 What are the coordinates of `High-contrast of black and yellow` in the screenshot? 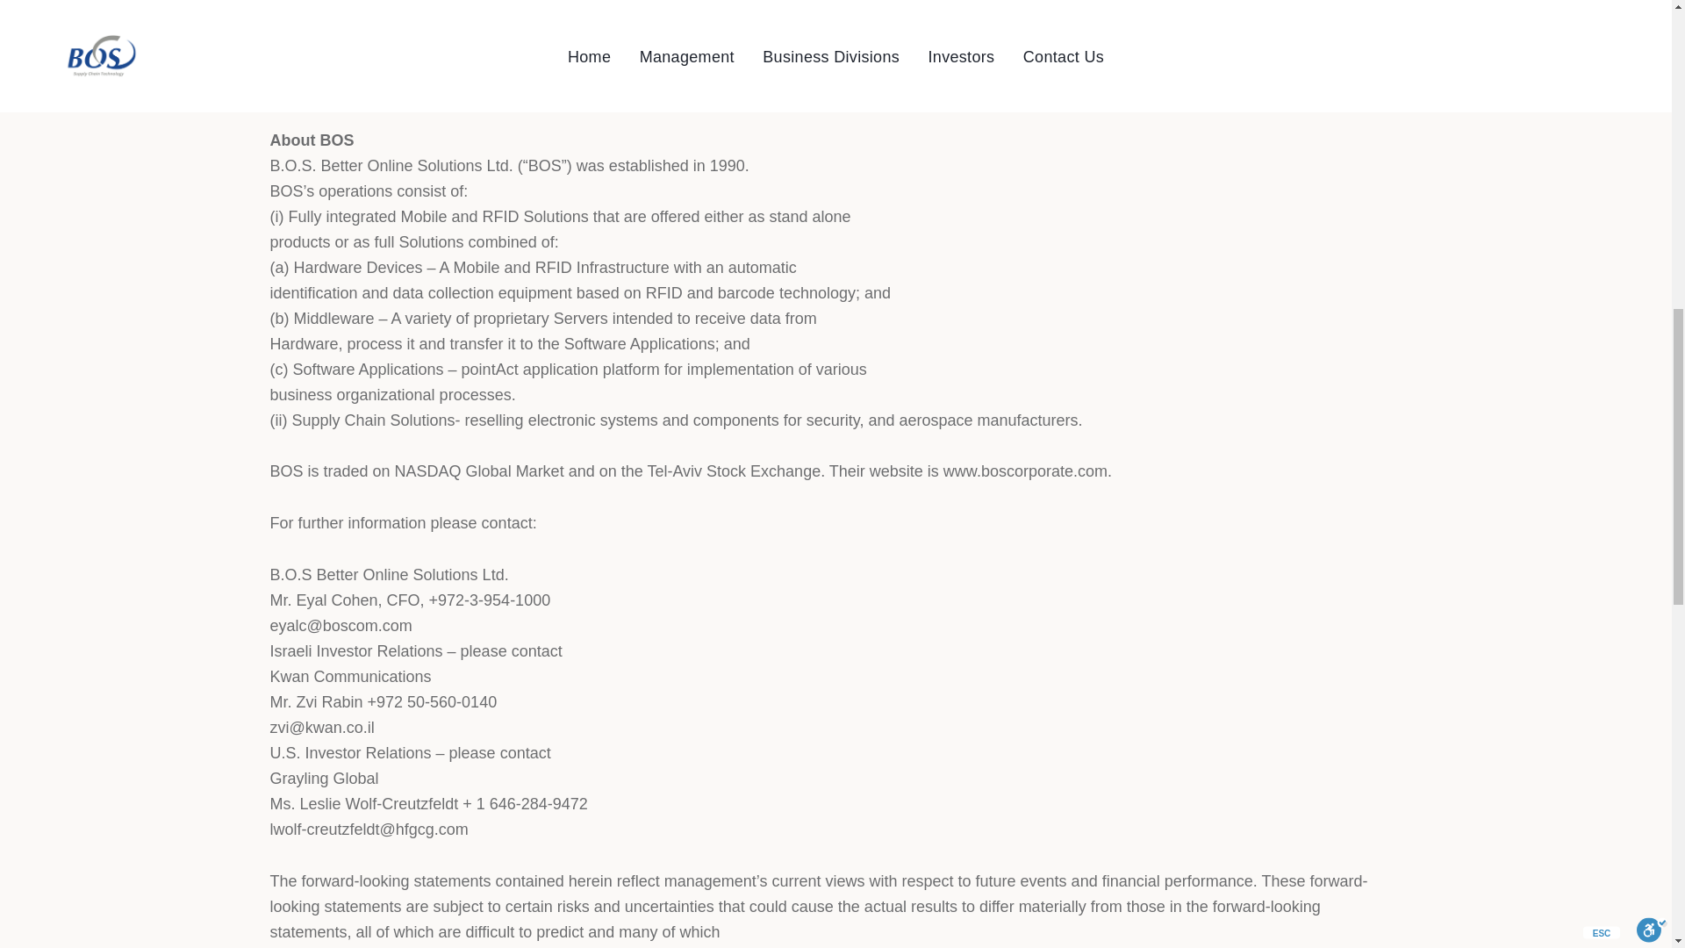 It's located at (554, 38).